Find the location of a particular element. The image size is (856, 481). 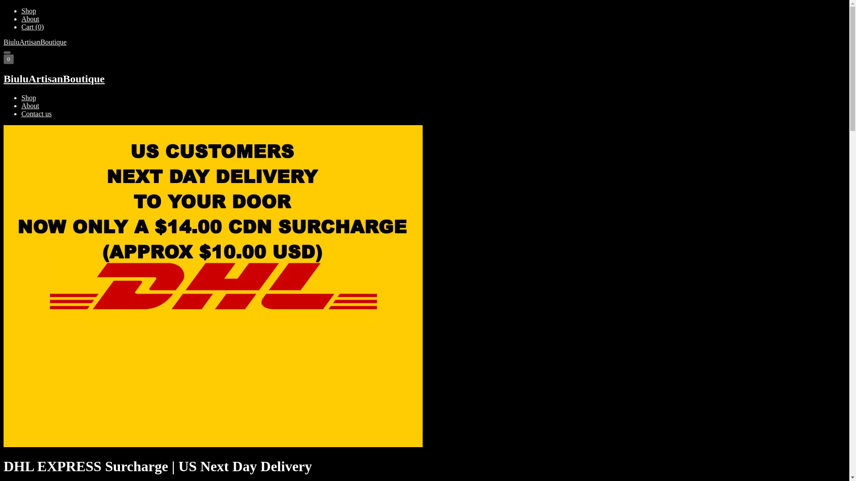

Shop is located at coordinates (29, 97).